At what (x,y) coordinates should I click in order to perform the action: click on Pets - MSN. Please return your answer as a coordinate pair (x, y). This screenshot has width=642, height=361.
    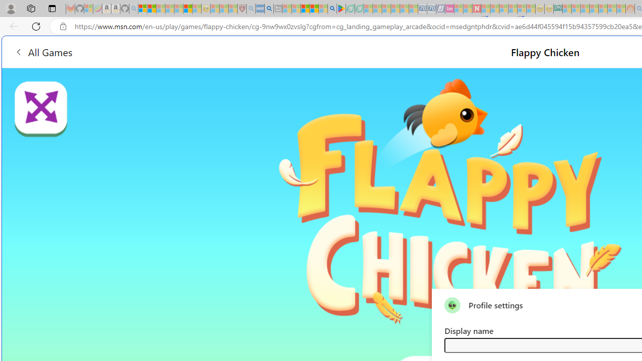
    Looking at the image, I should click on (314, 9).